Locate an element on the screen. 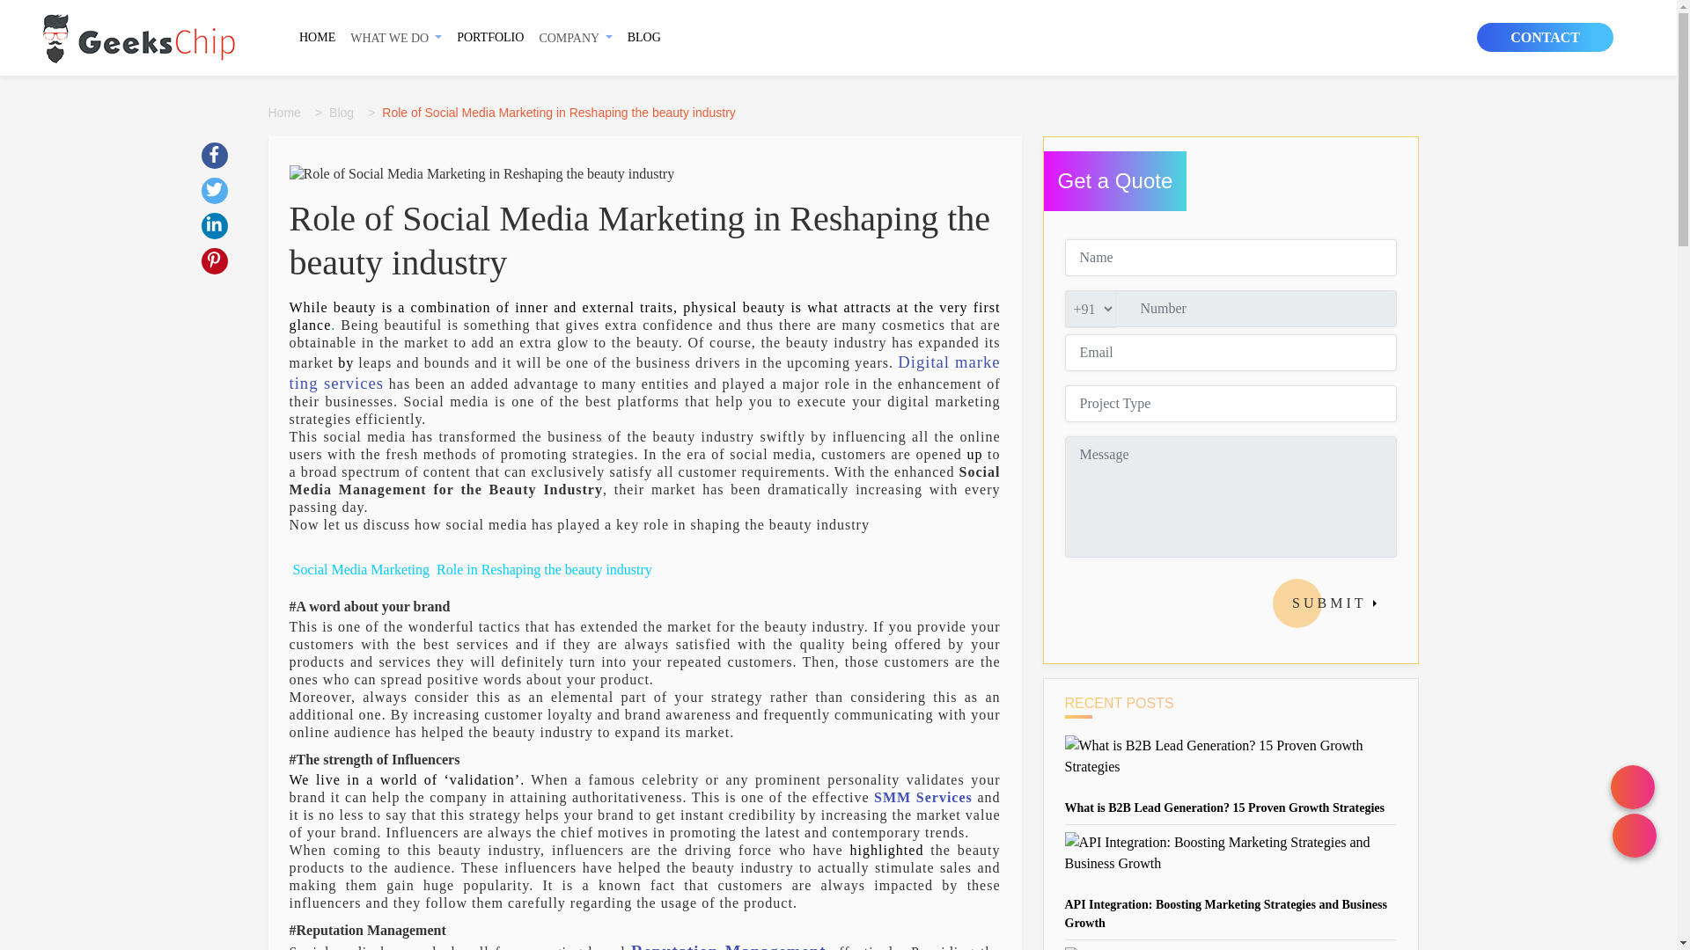 This screenshot has width=1690, height=950. Home is located at coordinates (287, 113).